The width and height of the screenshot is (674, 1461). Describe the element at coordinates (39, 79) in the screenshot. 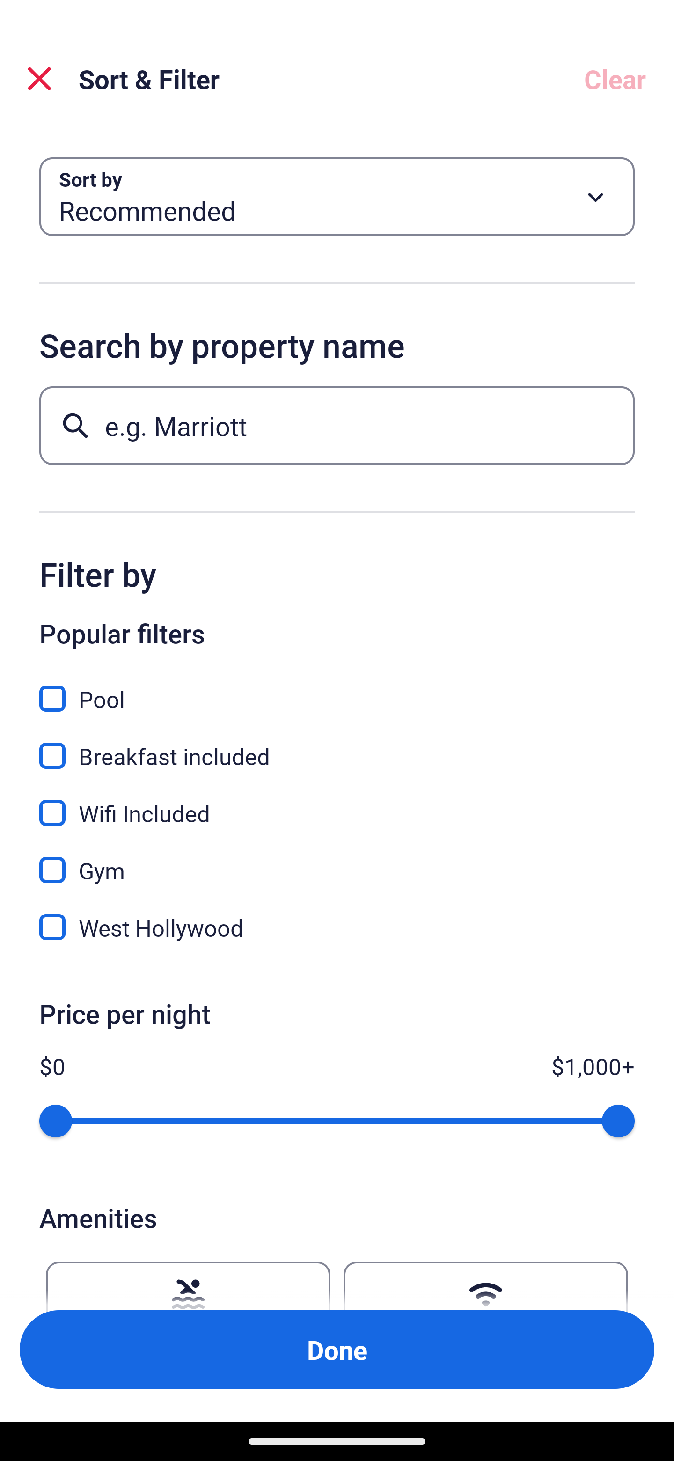

I see `Close Sort and Filter` at that location.